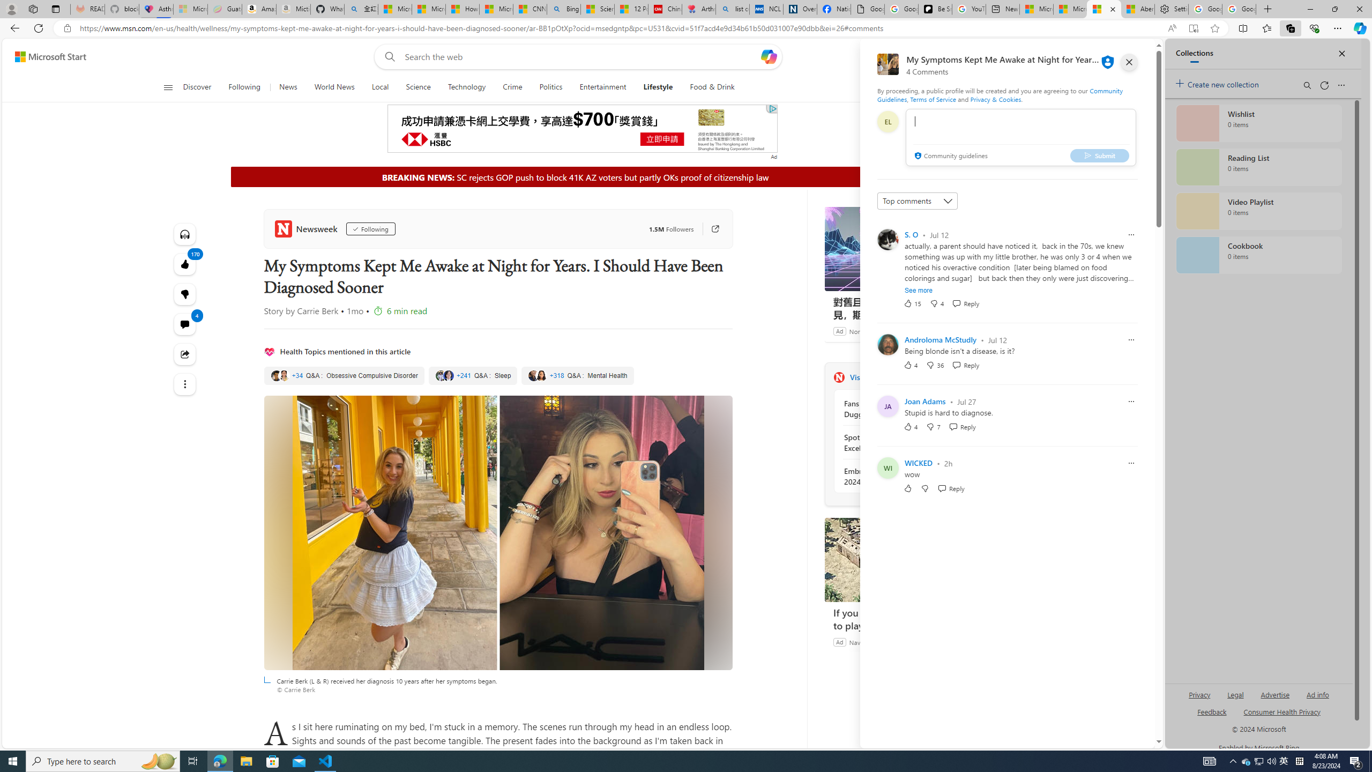 The height and width of the screenshot is (772, 1372). I want to click on Profile Picture, so click(888, 344).